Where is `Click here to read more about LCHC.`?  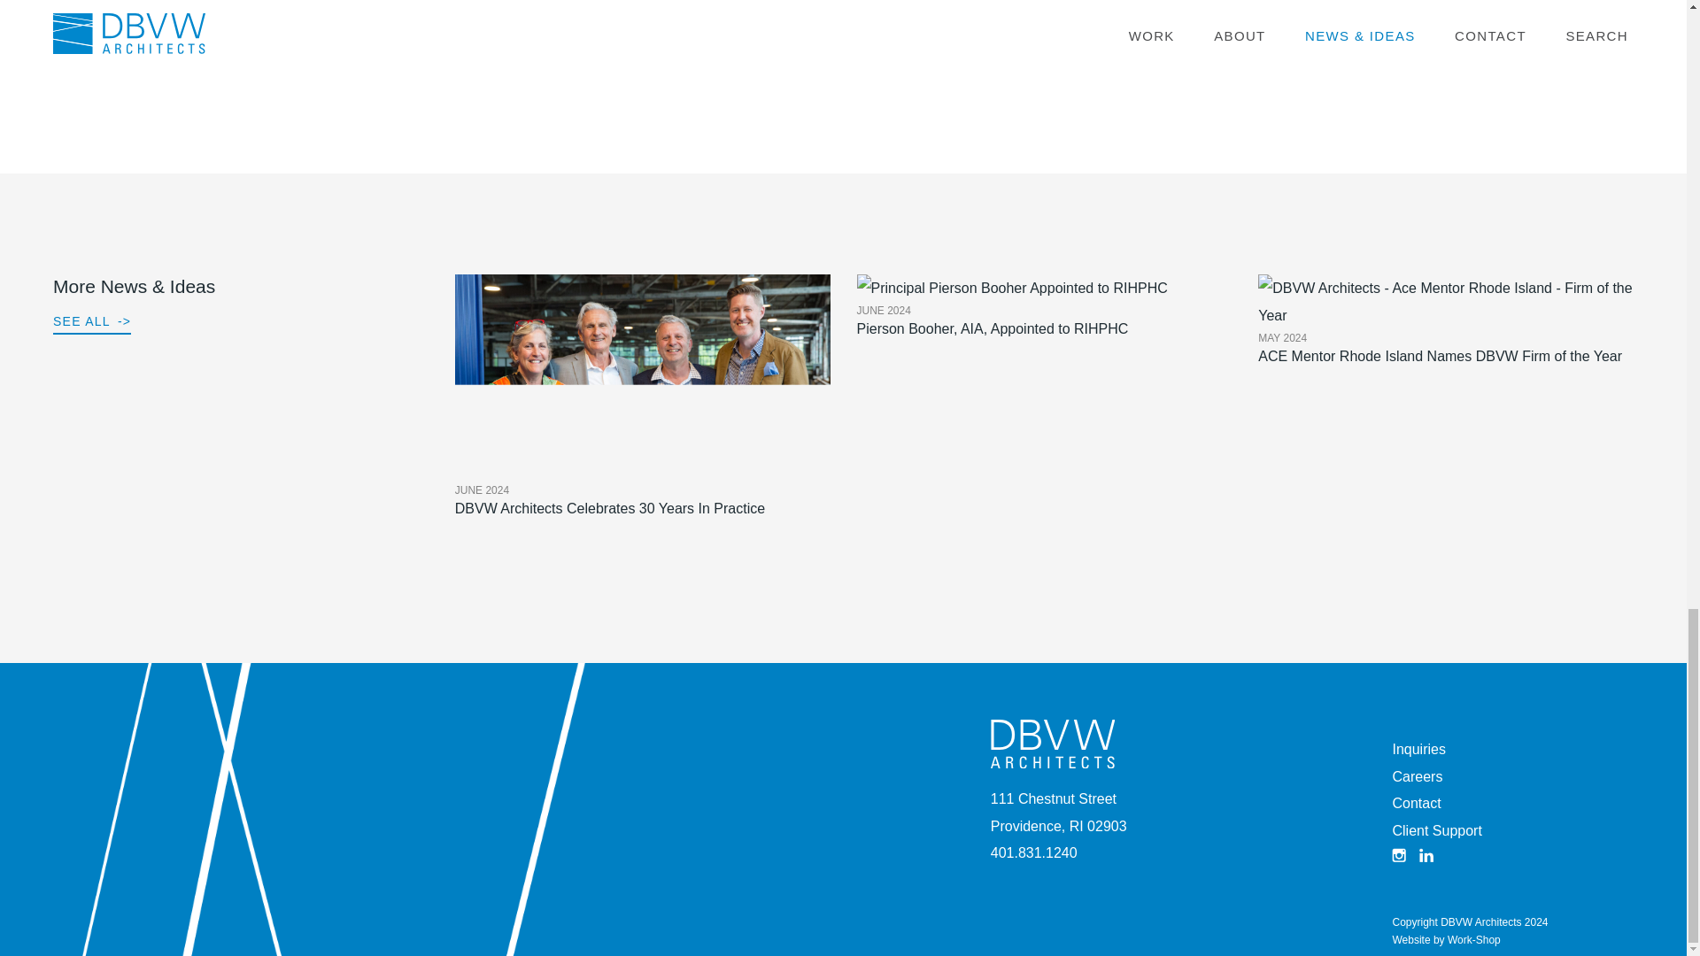 Click here to read more about LCHC. is located at coordinates (1416, 802).